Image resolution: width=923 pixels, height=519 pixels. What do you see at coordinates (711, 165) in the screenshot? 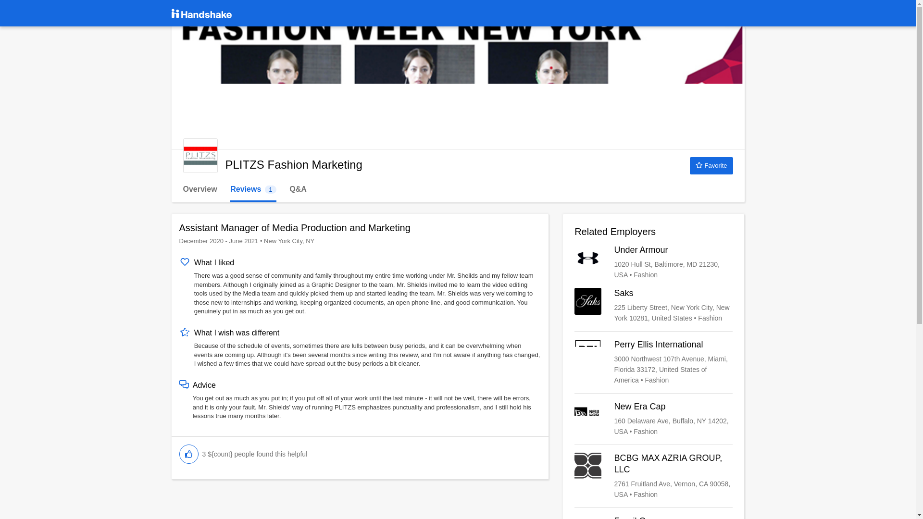
I see `Favorite` at bounding box center [711, 165].